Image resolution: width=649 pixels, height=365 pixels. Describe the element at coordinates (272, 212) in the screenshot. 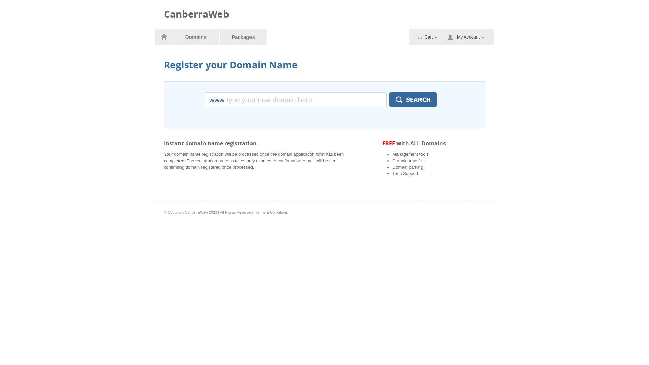

I see `Terms & Conditions` at that location.